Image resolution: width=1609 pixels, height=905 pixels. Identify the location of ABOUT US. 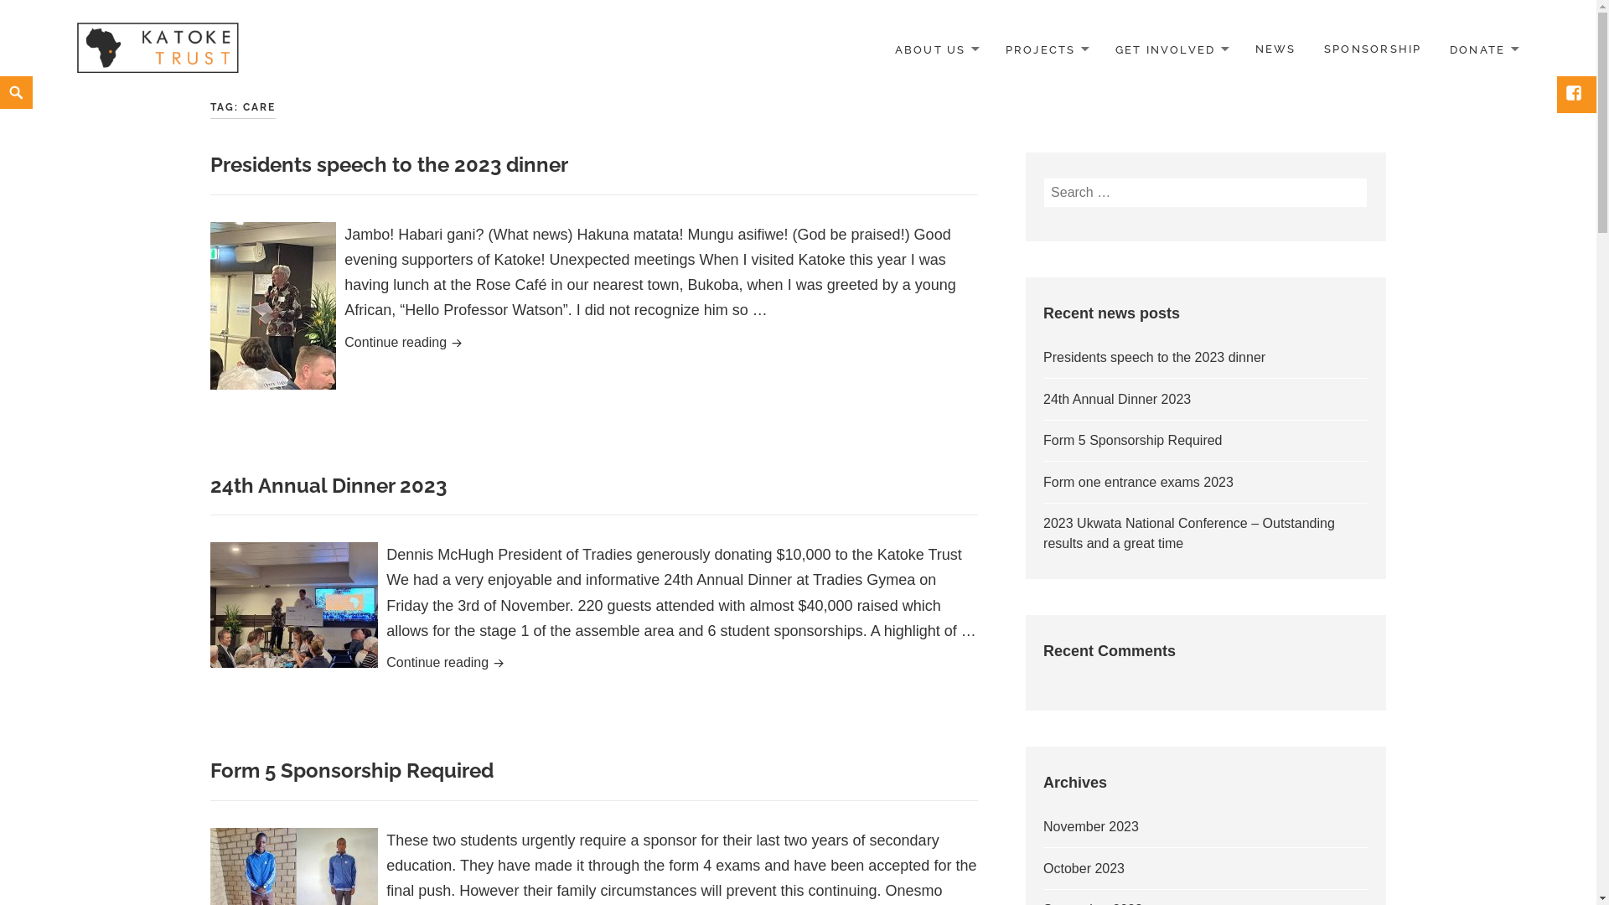
(936, 50).